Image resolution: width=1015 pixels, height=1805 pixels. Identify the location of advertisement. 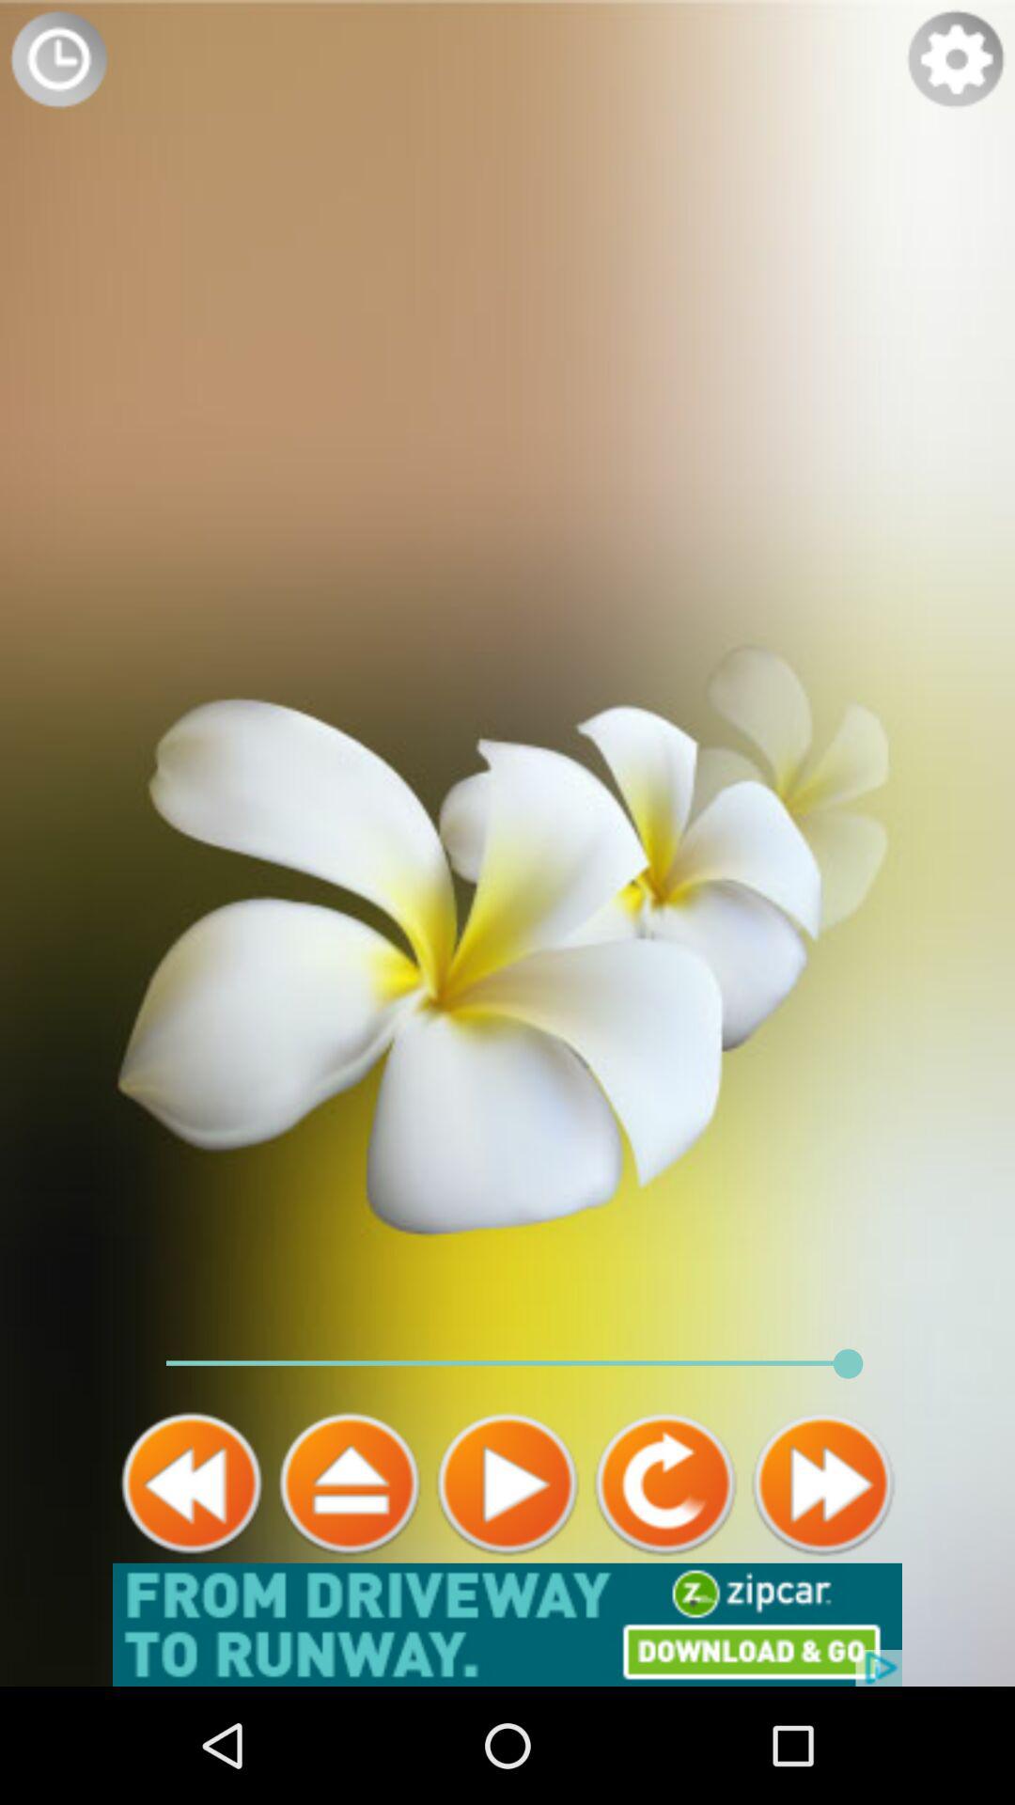
(507, 1624).